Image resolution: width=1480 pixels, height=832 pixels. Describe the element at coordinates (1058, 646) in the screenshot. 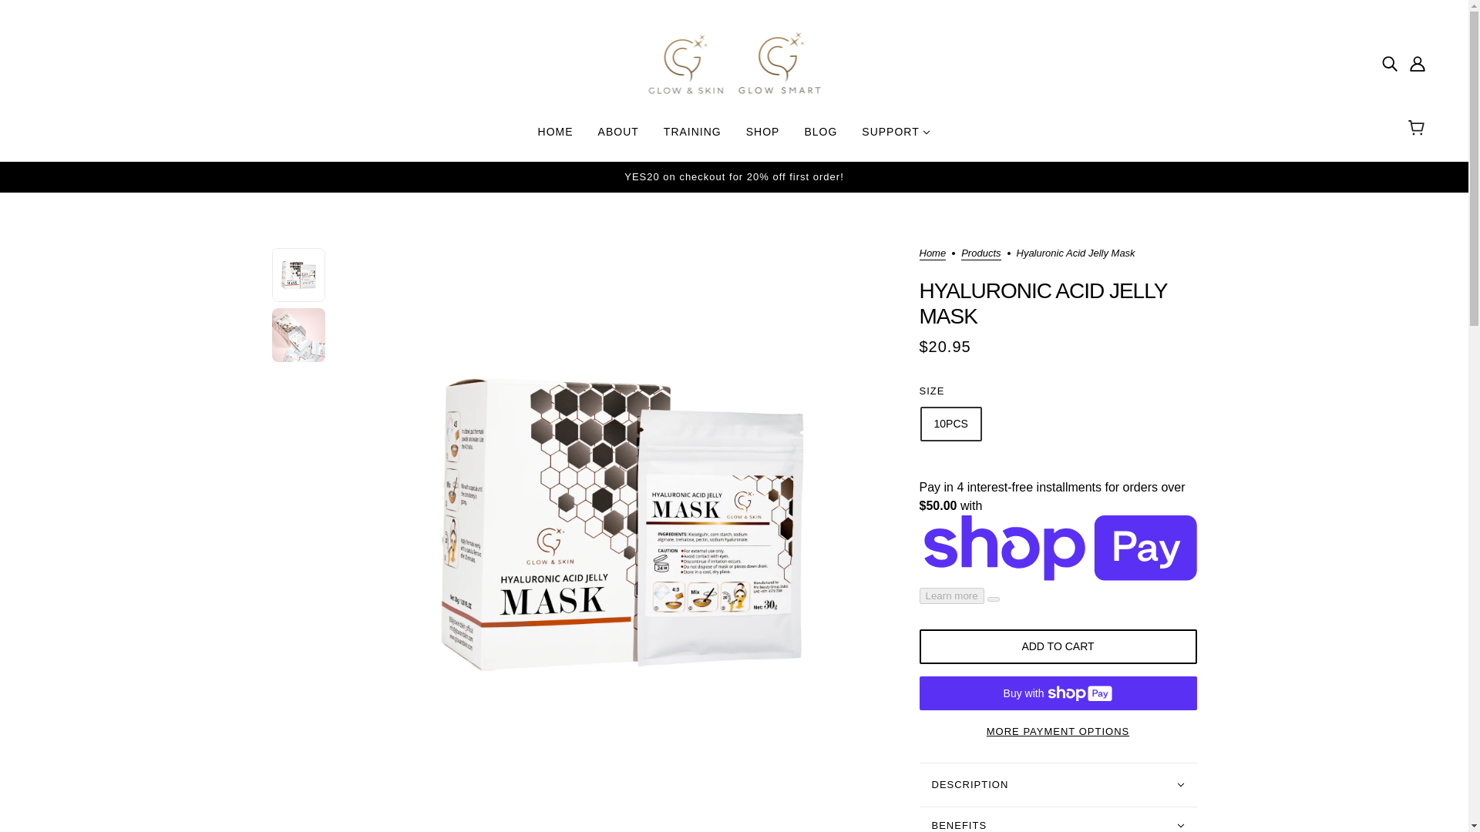

I see `ADD TO CART` at that location.